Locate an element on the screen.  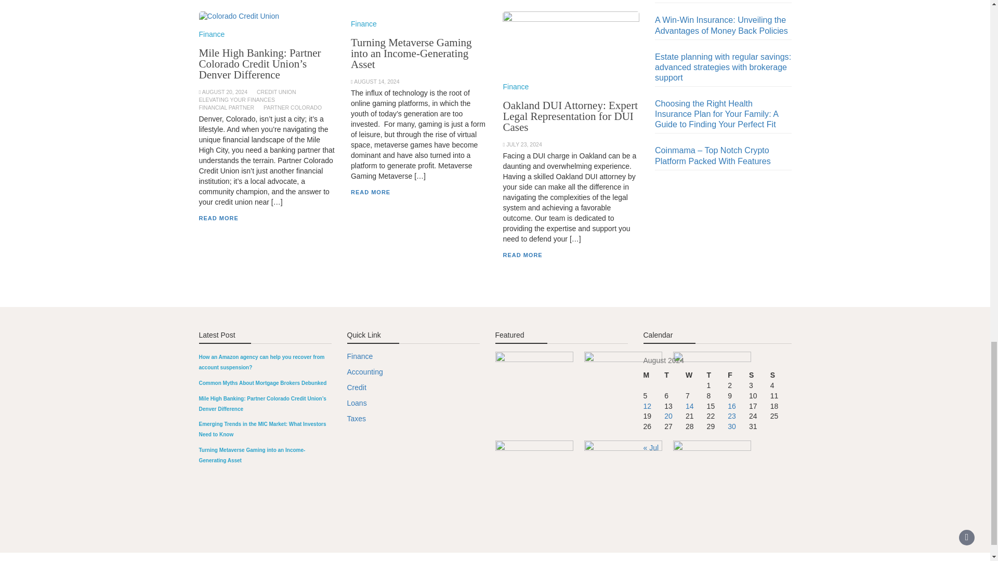
Finance is located at coordinates (212, 34).